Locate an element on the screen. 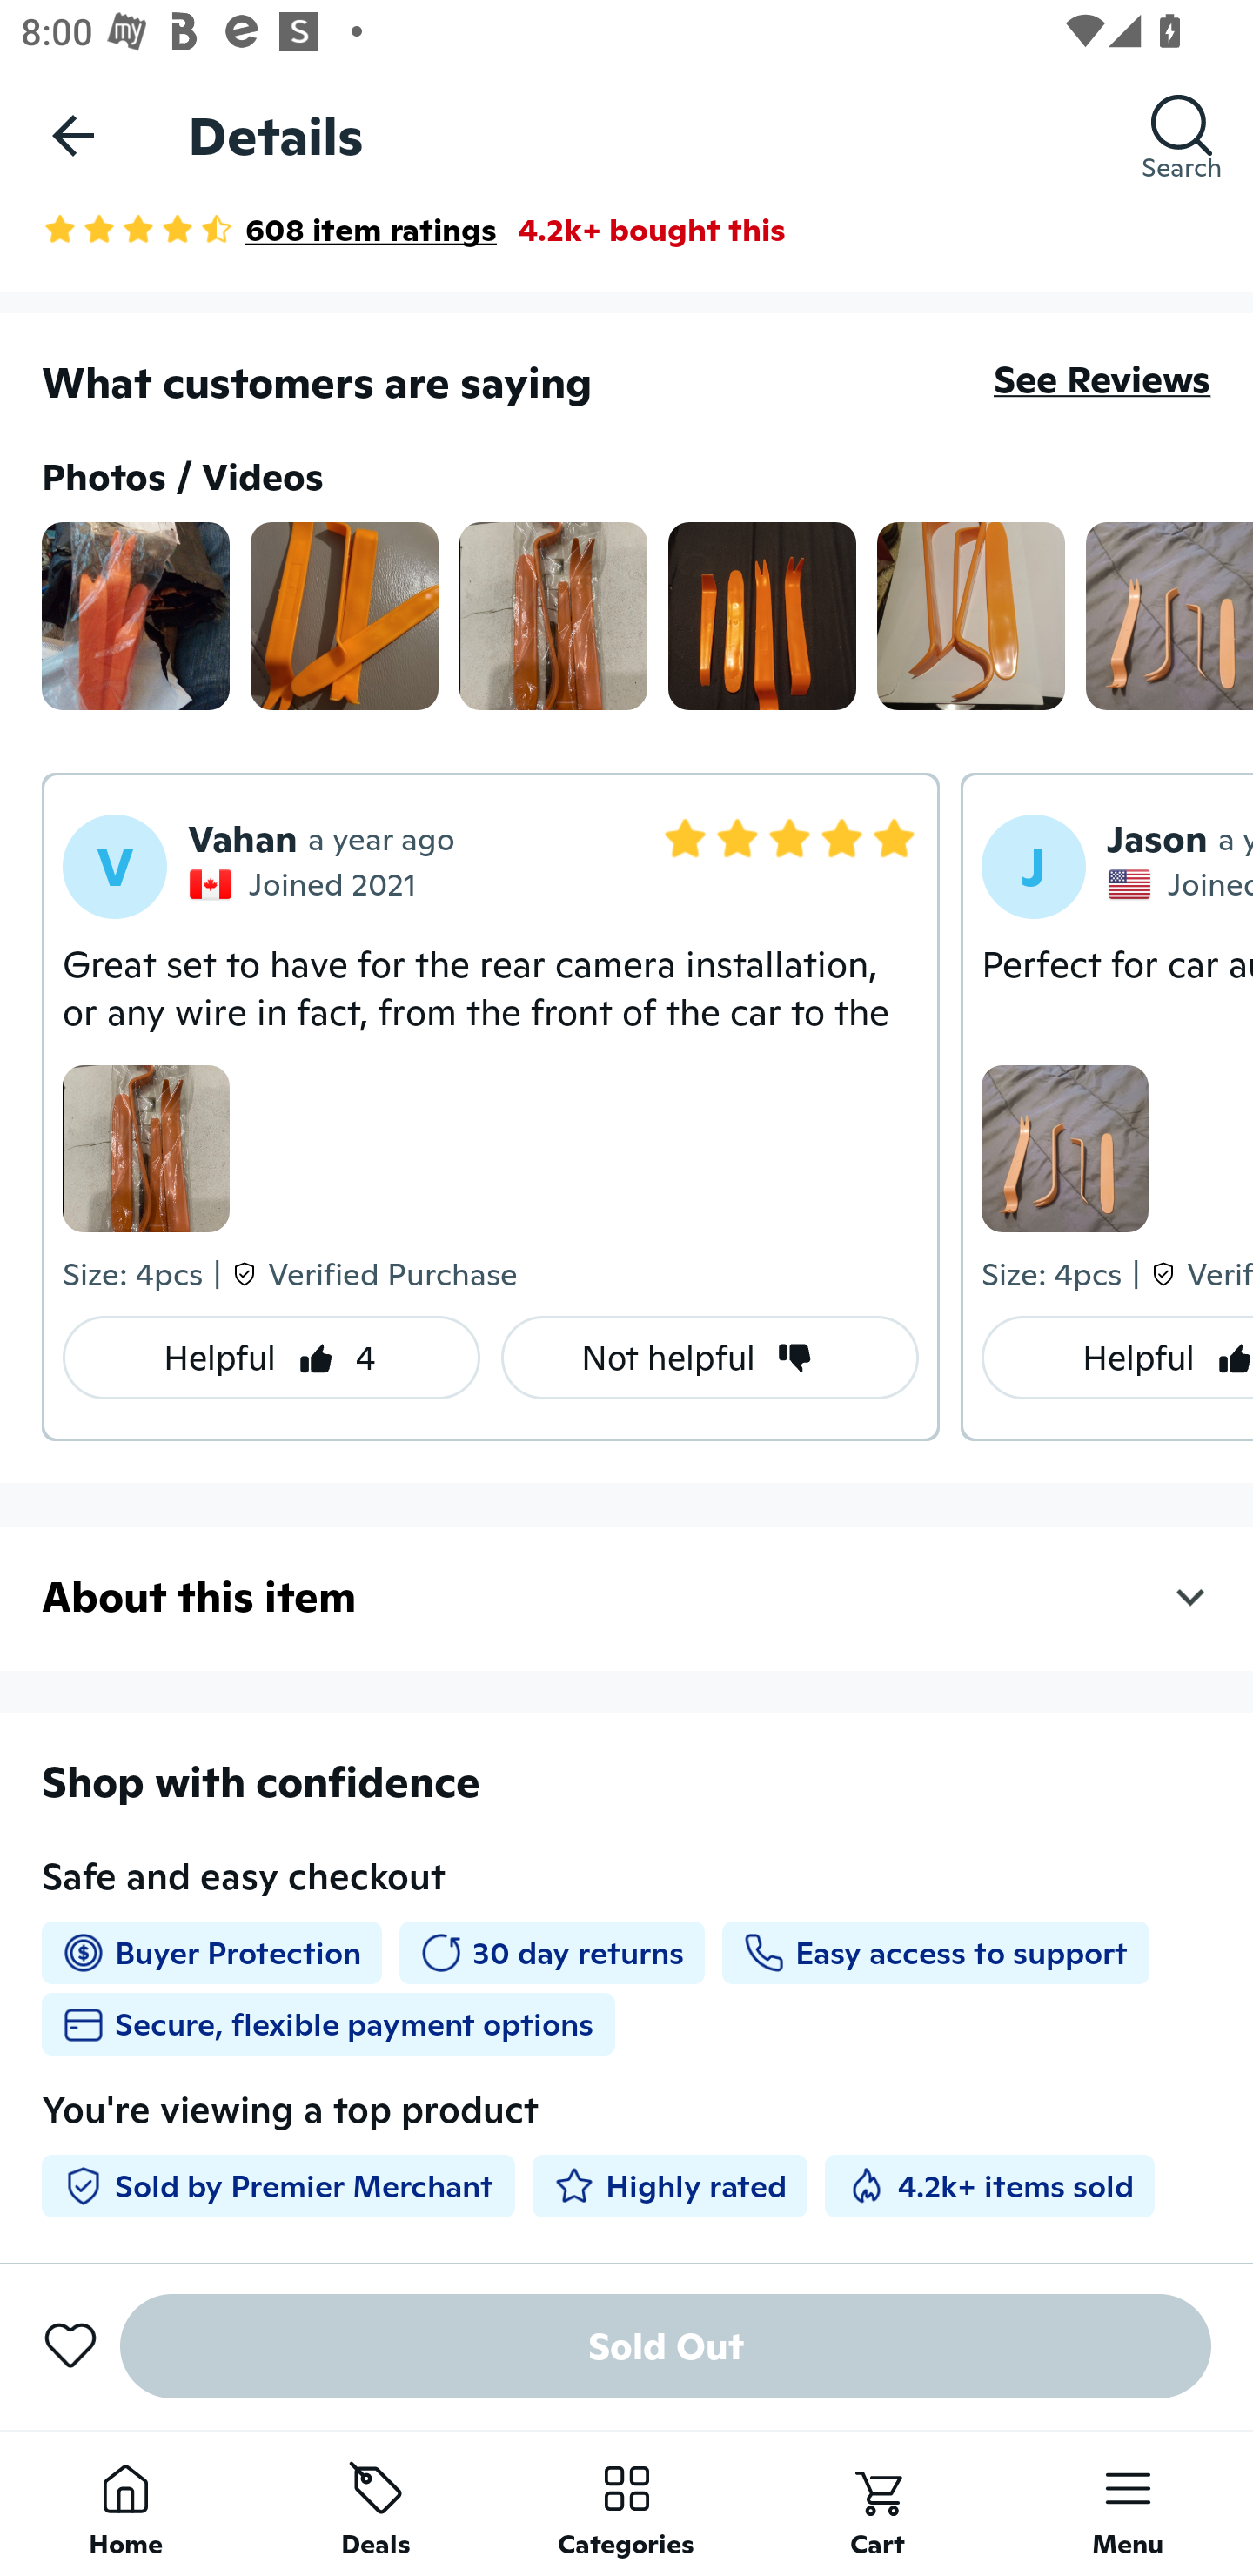 The image size is (1253, 2576). Helpful 4 is located at coordinates (271, 1358).